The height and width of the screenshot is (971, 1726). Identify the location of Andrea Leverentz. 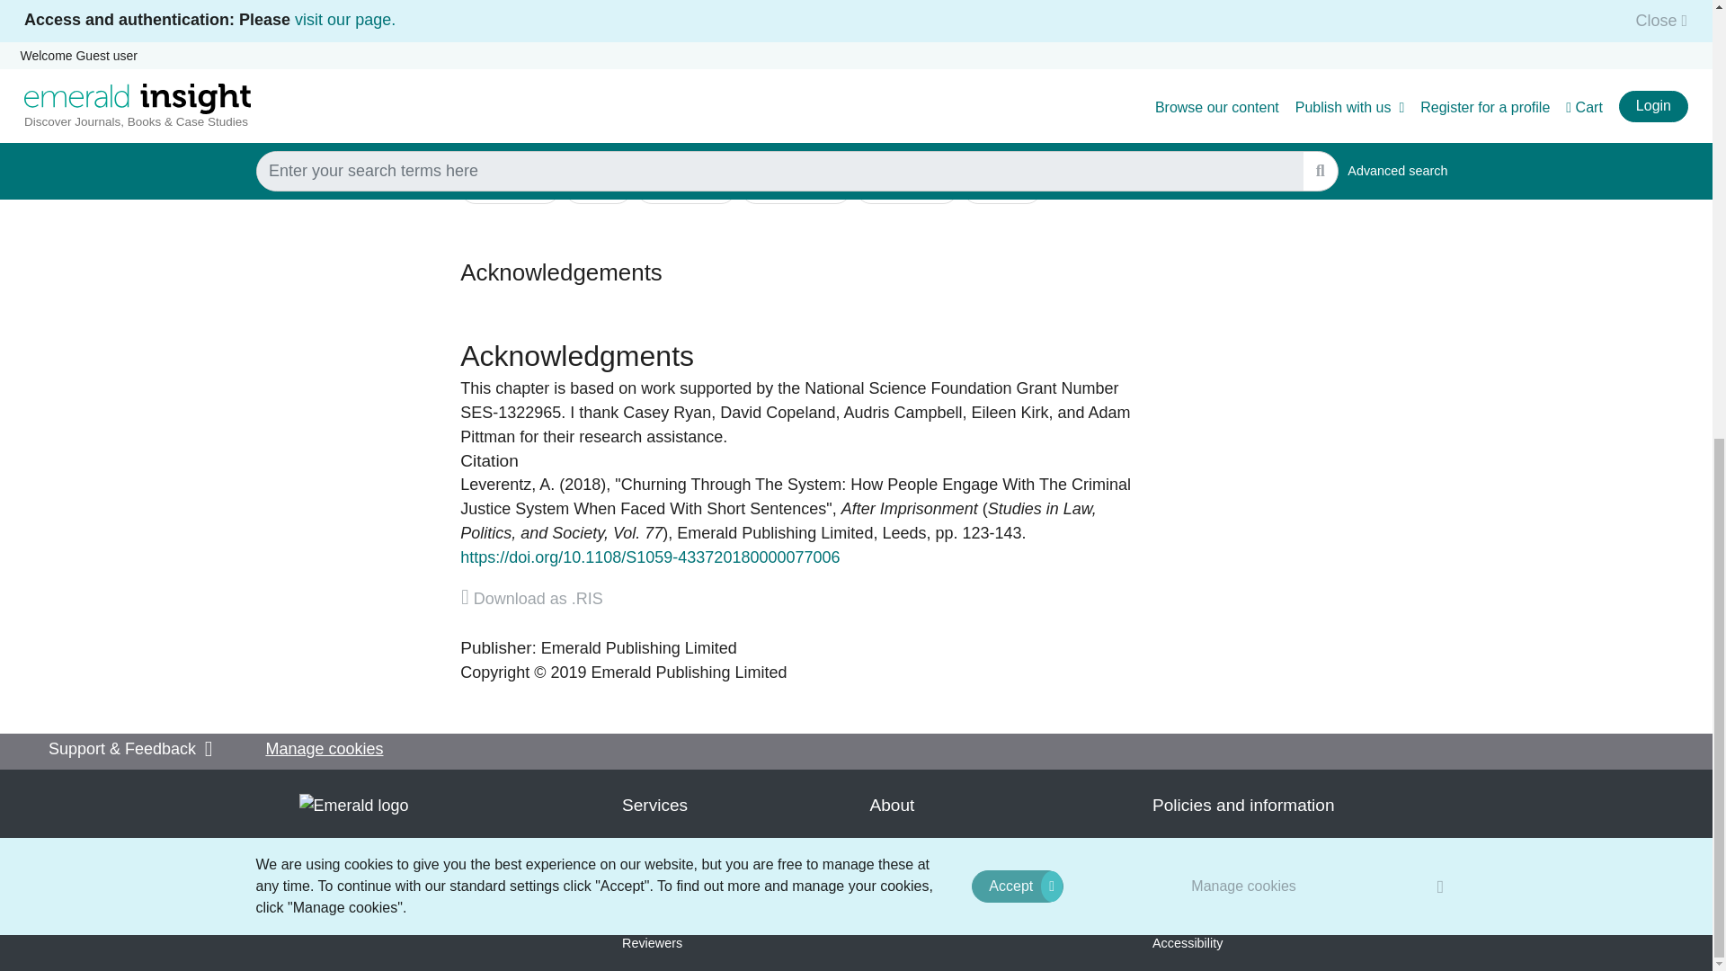
(507, 484).